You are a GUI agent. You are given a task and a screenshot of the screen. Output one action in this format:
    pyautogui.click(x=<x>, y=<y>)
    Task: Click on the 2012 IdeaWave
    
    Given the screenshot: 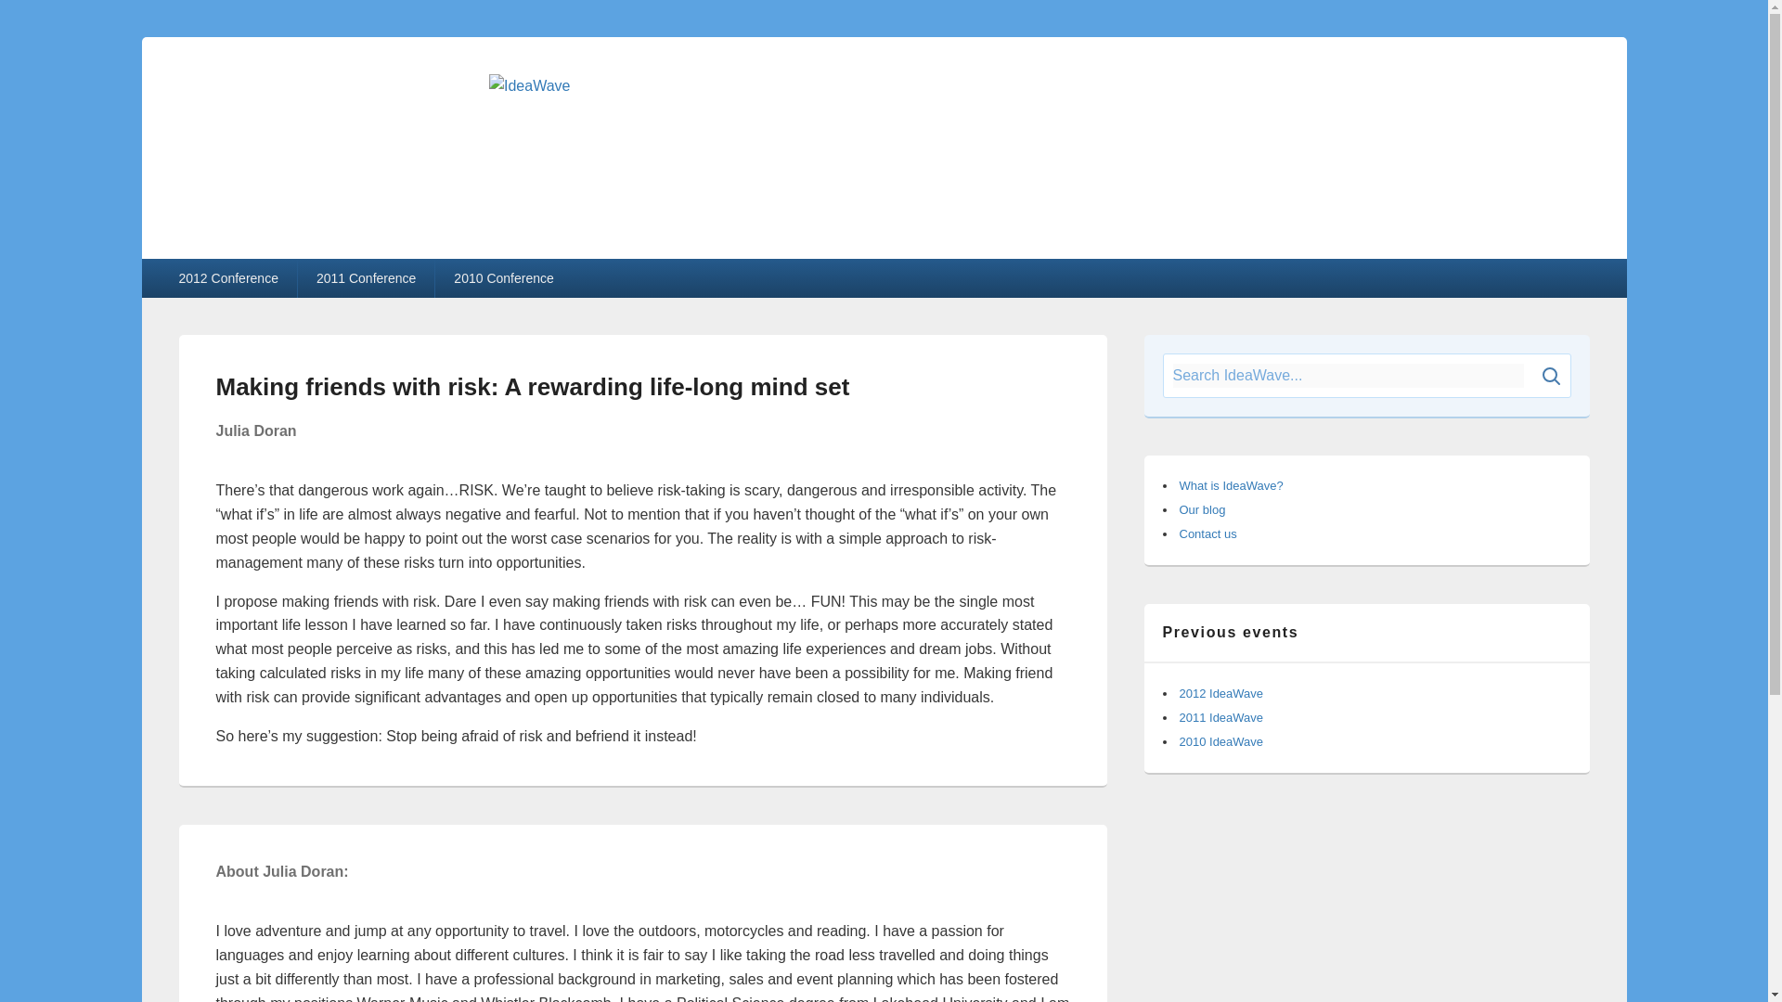 What is the action you would take?
    pyautogui.click(x=1220, y=692)
    